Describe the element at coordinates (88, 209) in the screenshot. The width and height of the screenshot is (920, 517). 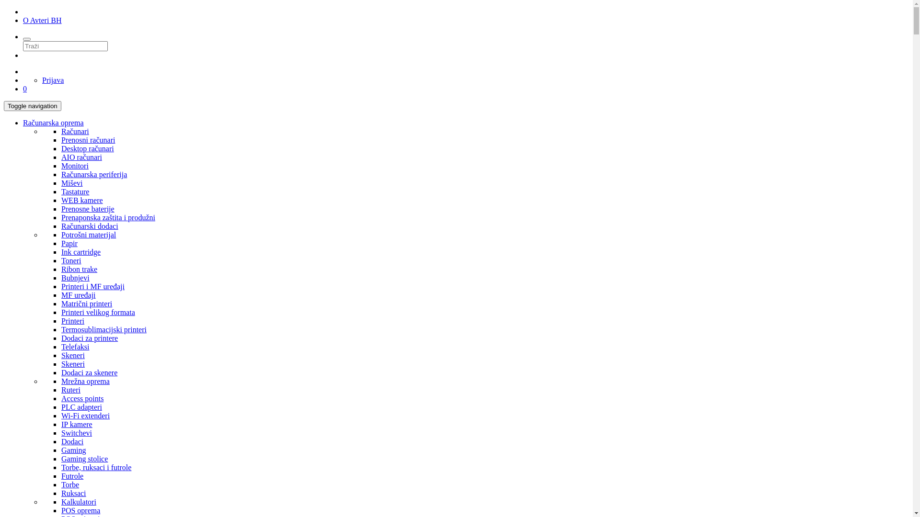
I see `Prenosne baterije` at that location.